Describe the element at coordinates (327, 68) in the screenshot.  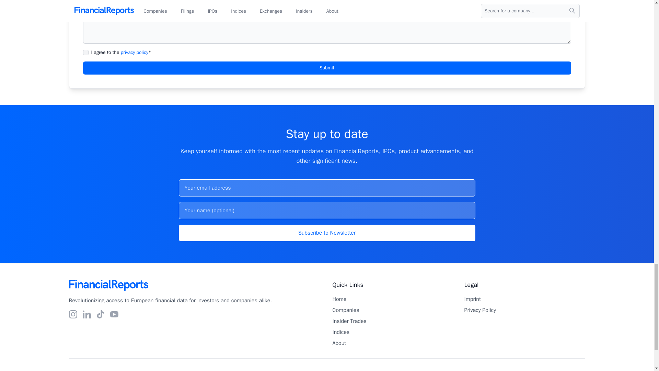
I see `Submit` at that location.